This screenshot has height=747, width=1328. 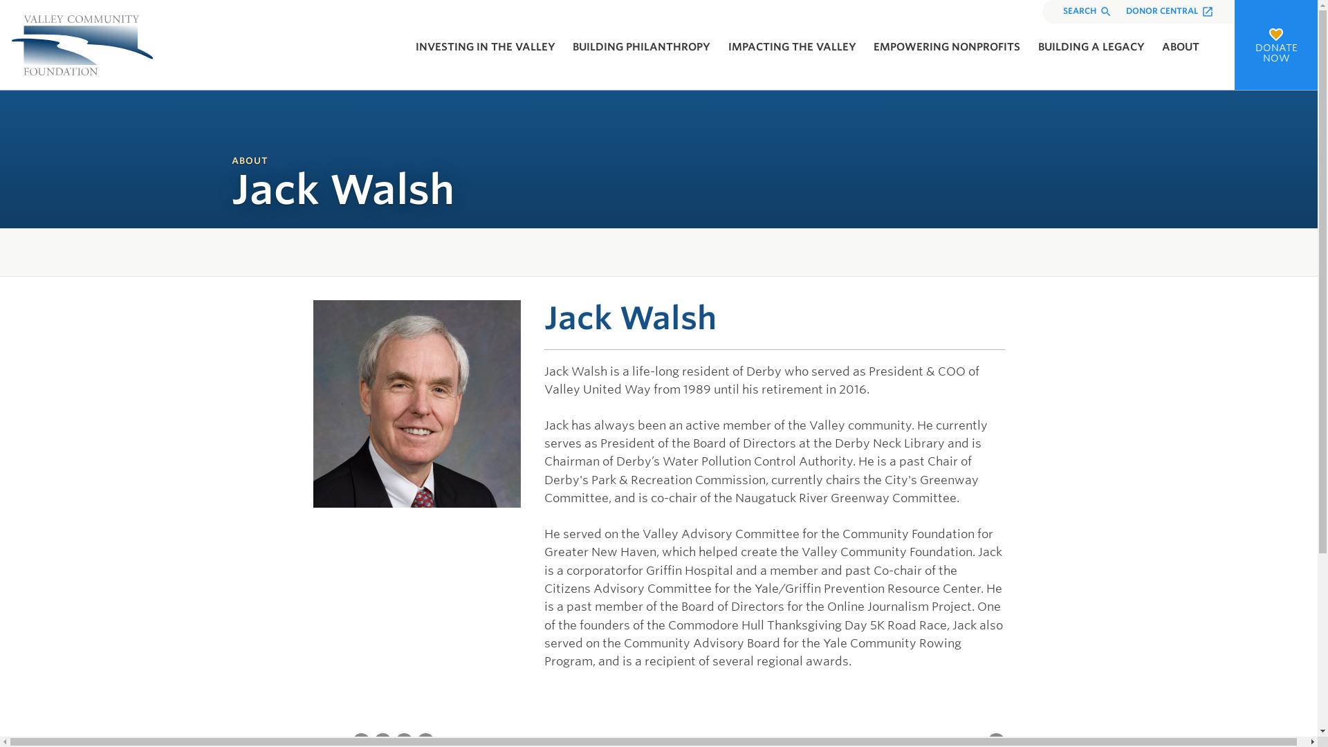 I want to click on IMPACTING THE VALLEY, so click(x=791, y=48).